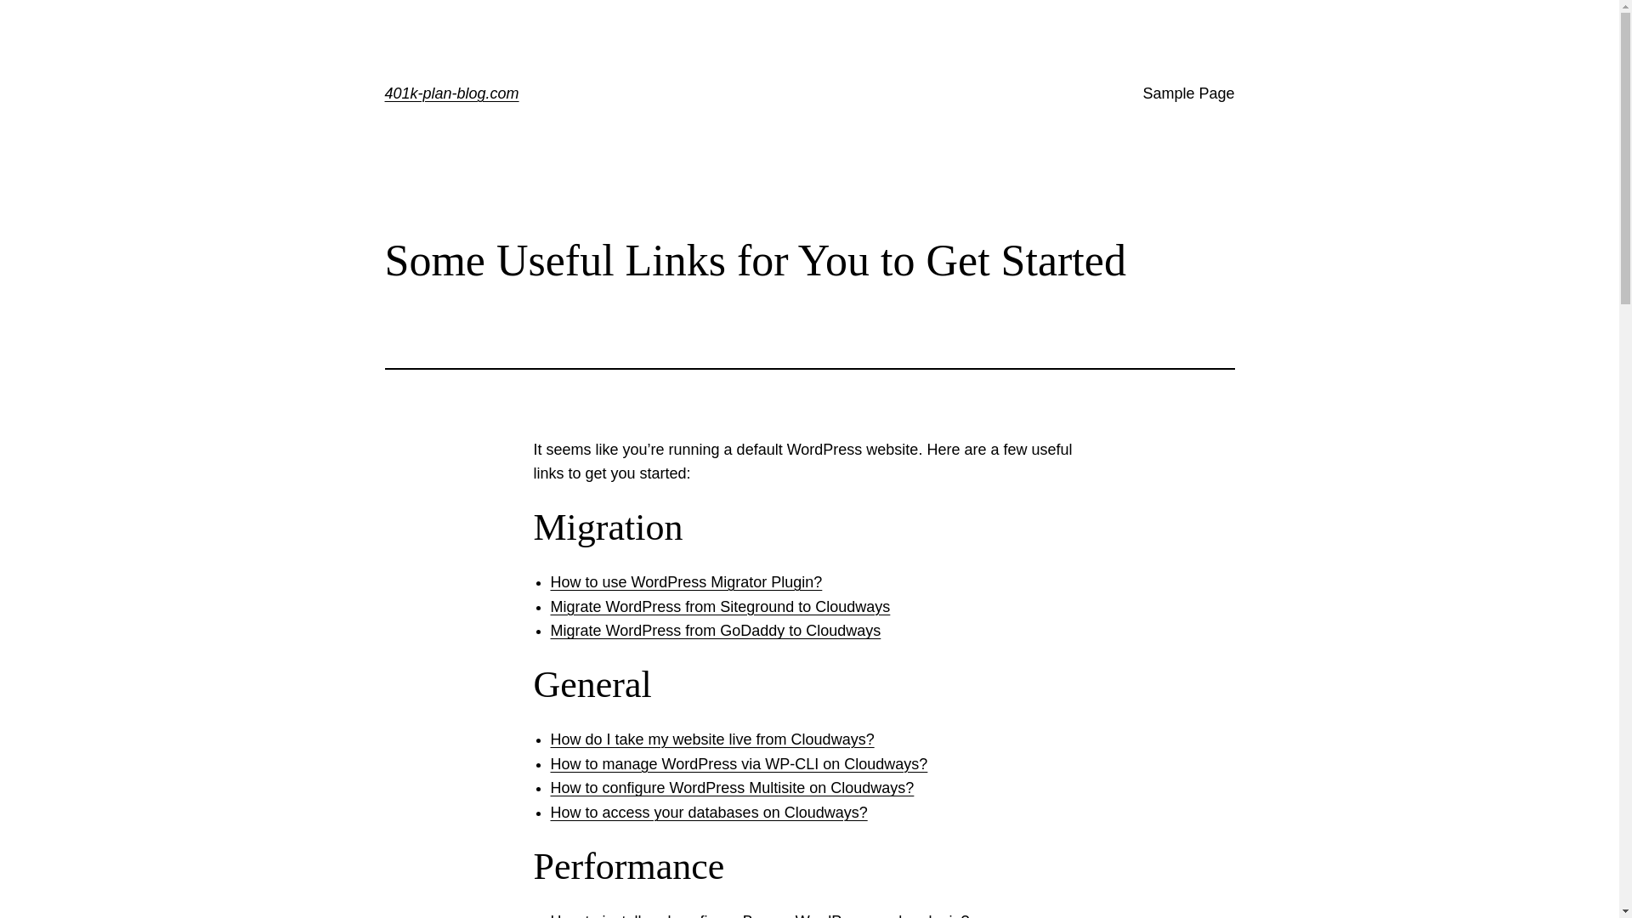  What do you see at coordinates (687, 582) in the screenshot?
I see `How to use WordPress Migrator Plugin?` at bounding box center [687, 582].